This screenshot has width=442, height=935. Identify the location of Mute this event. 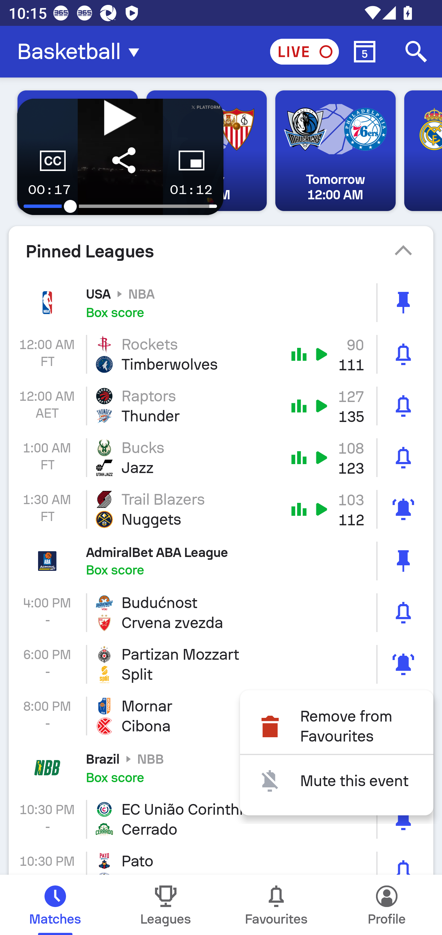
(336, 781).